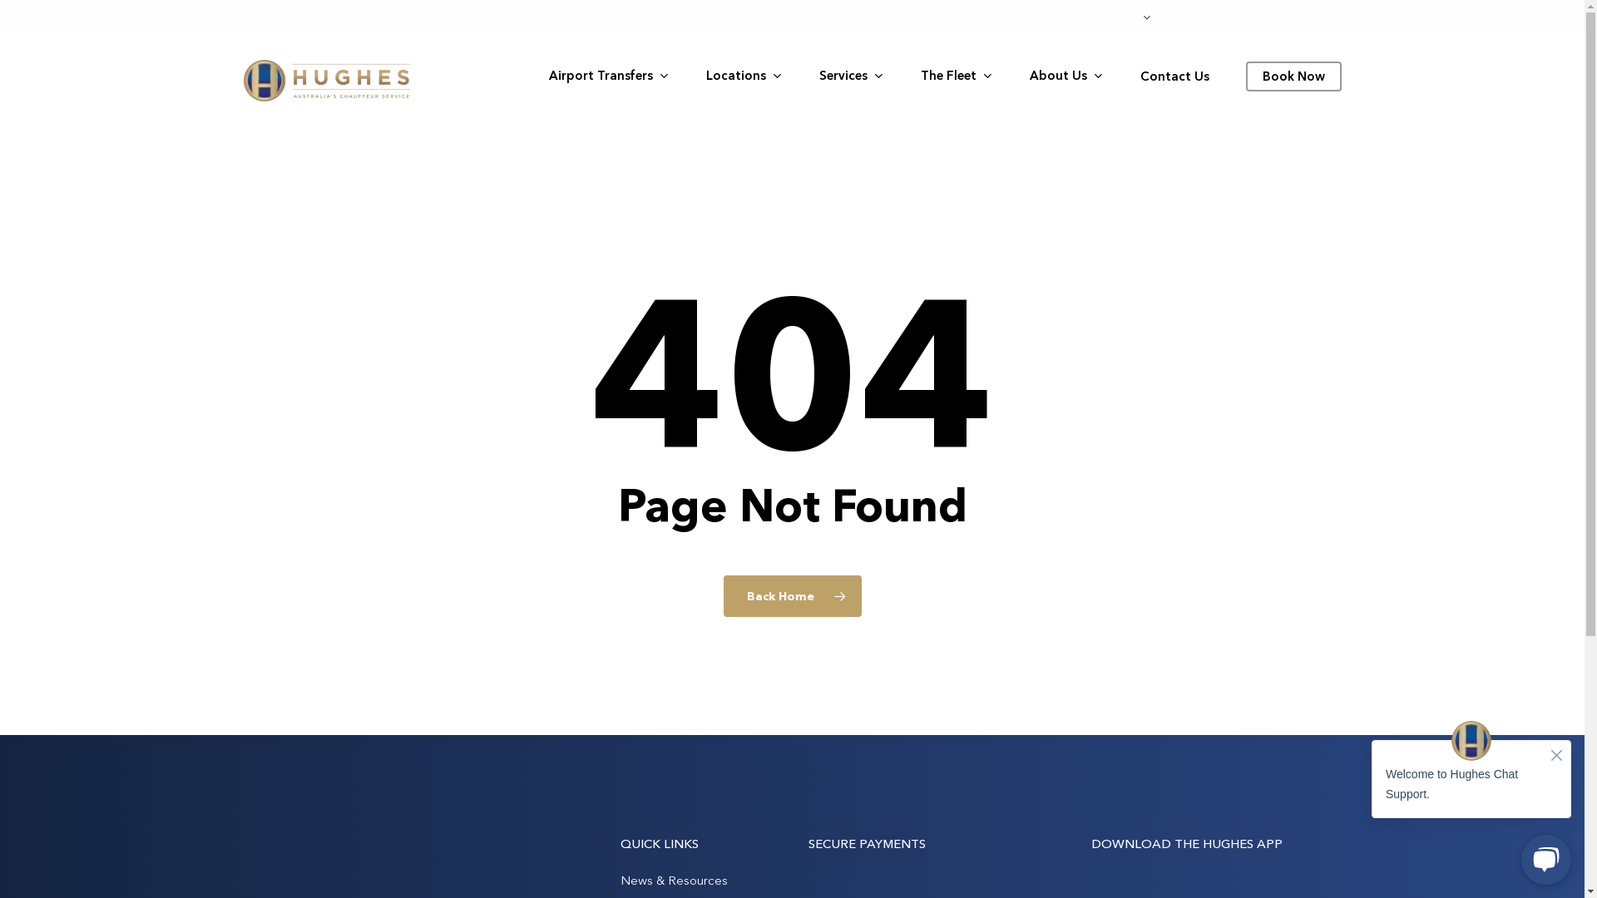 This screenshot has height=898, width=1597. Describe the element at coordinates (1298, 17) in the screenshot. I see `1300 615 165` at that location.